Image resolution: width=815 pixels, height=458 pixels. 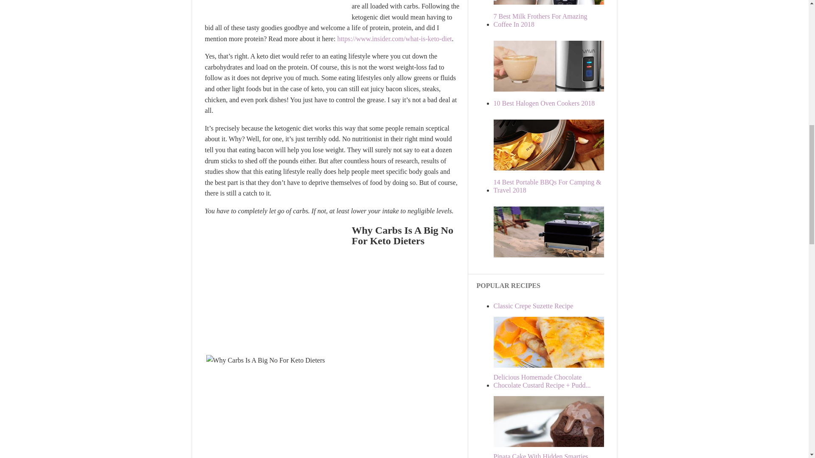 I want to click on Classic Crepe Suzette Recipe, so click(x=556, y=366).